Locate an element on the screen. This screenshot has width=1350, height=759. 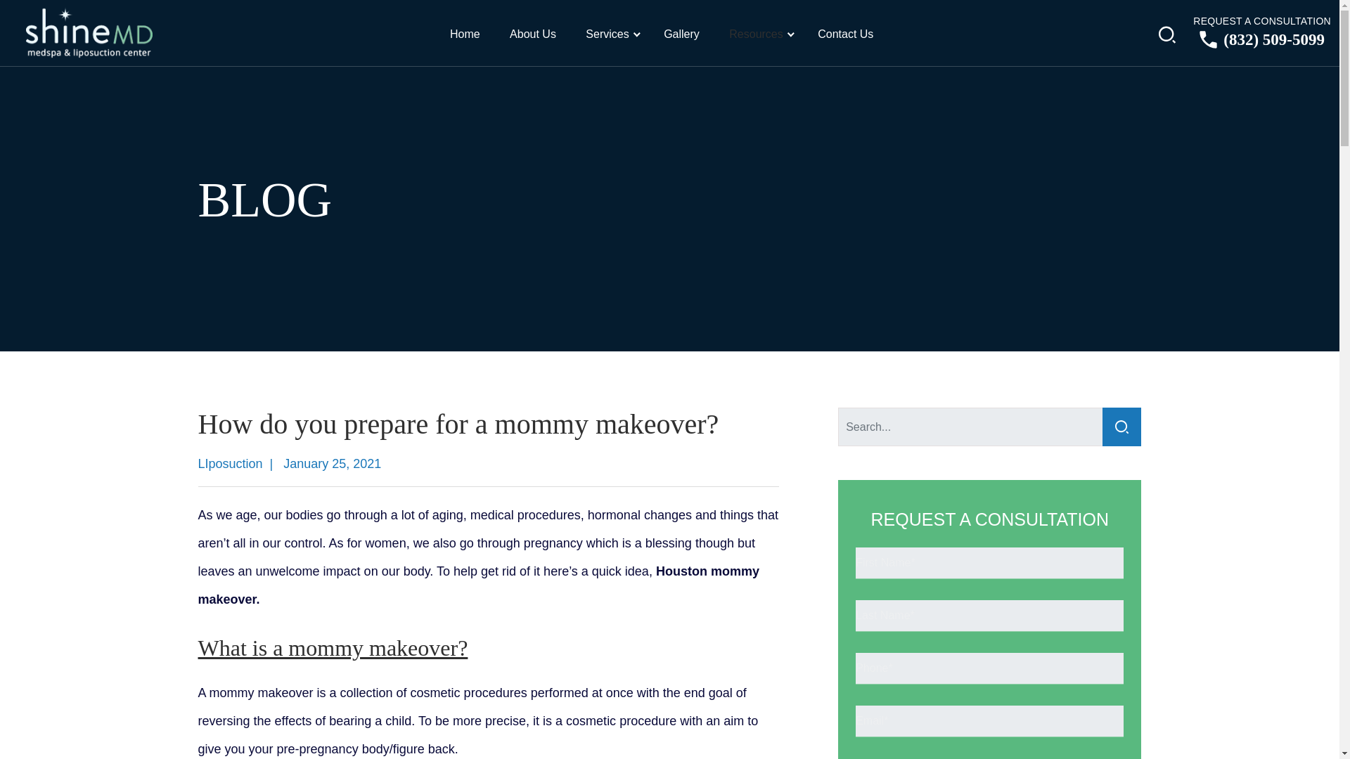
Resources is located at coordinates (761, 34).